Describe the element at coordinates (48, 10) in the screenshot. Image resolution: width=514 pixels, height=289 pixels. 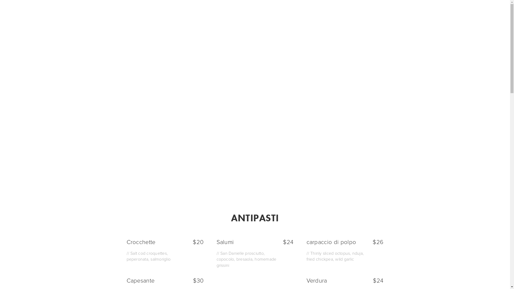
I see `DEL POSTO 2409` at that location.